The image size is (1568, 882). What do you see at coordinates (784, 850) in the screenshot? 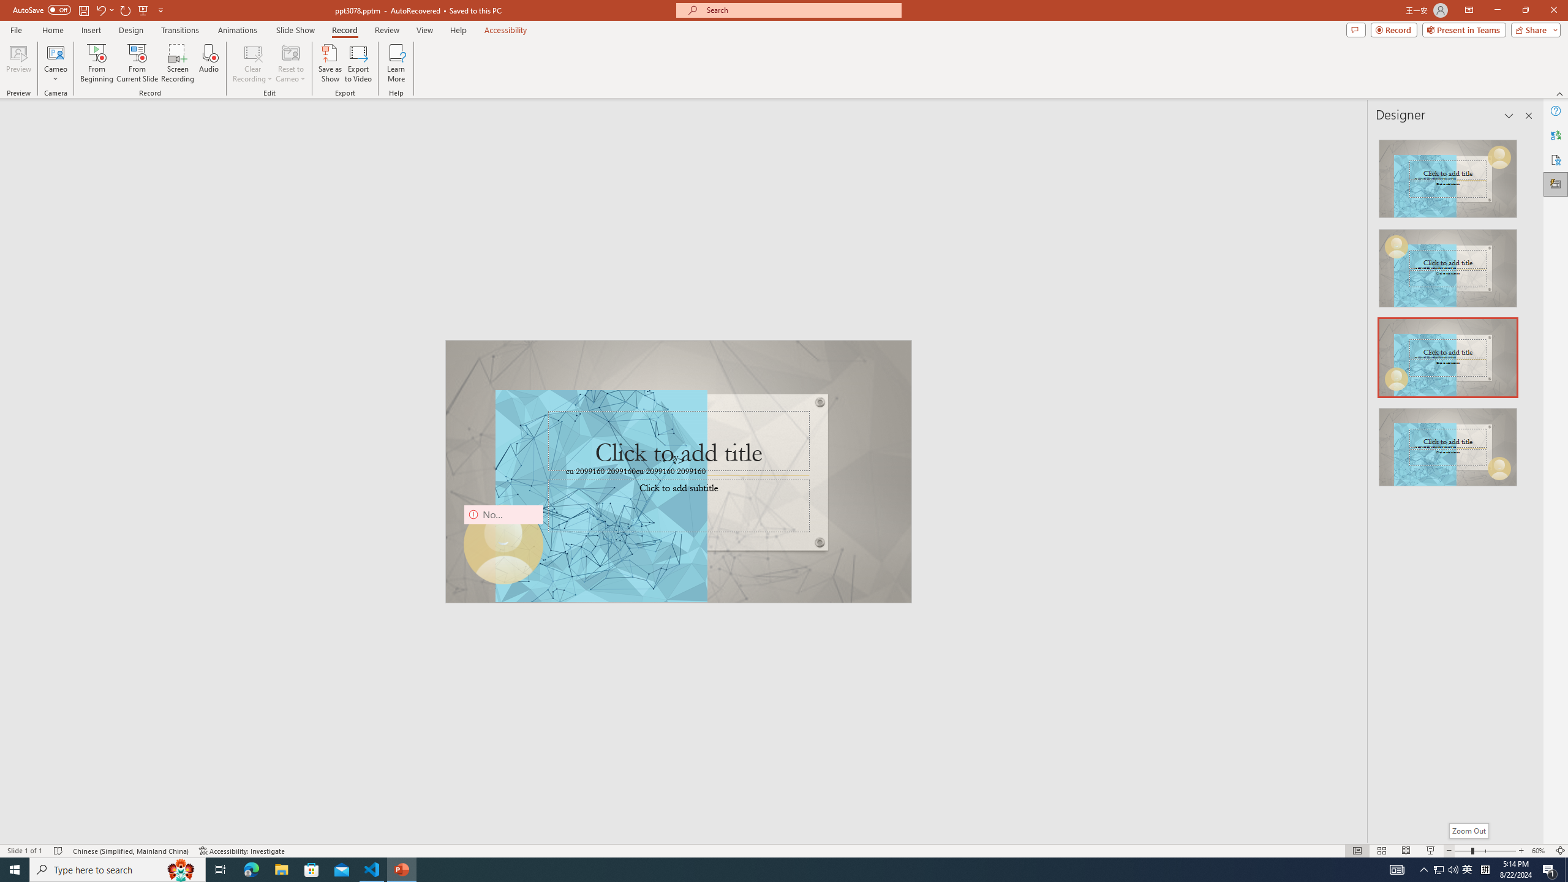
I see `Class: MsoCommandBar` at bounding box center [784, 850].